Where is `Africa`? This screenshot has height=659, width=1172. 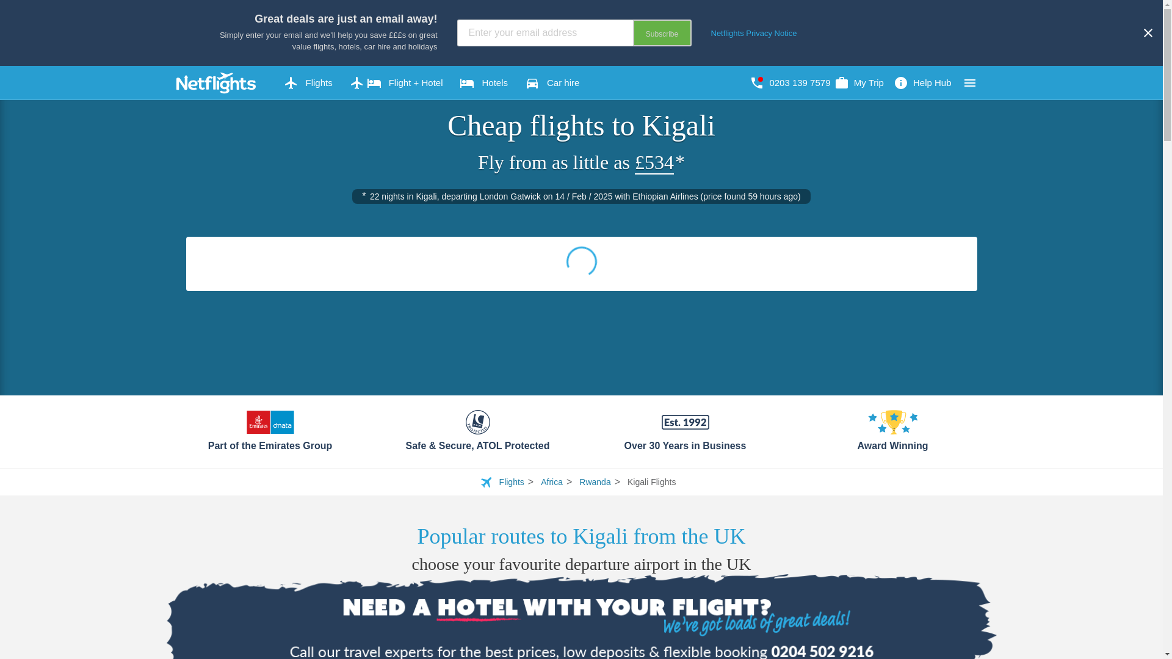 Africa is located at coordinates (551, 482).